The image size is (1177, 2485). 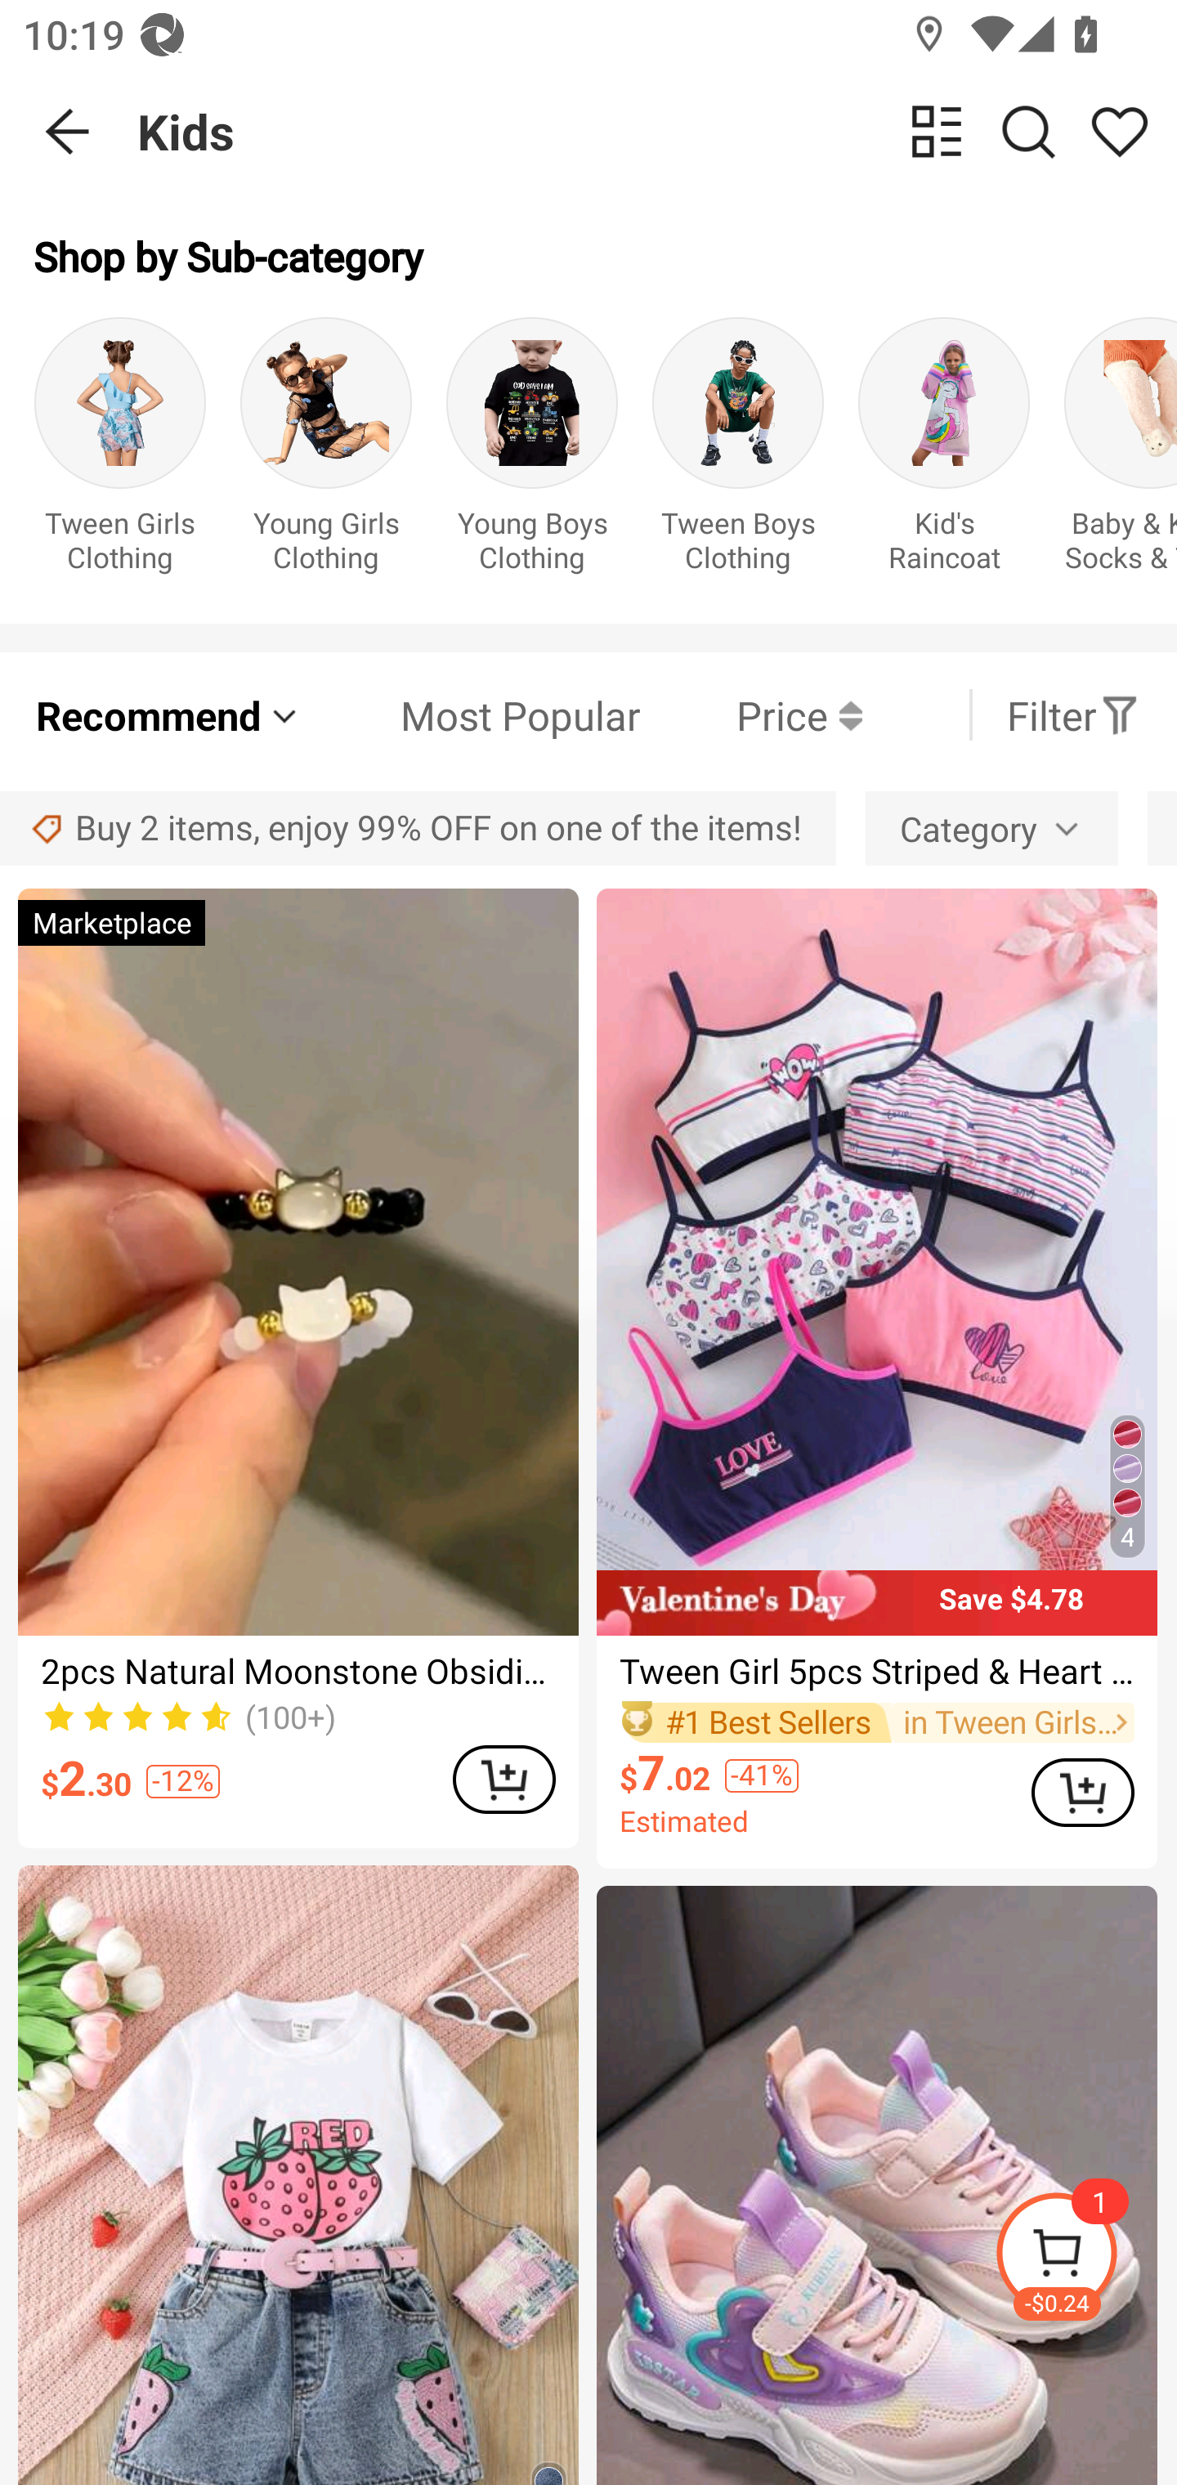 What do you see at coordinates (325, 453) in the screenshot?
I see `Young Girls Clothing` at bounding box center [325, 453].